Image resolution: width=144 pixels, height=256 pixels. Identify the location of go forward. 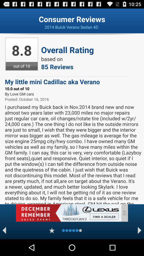
(140, 230).